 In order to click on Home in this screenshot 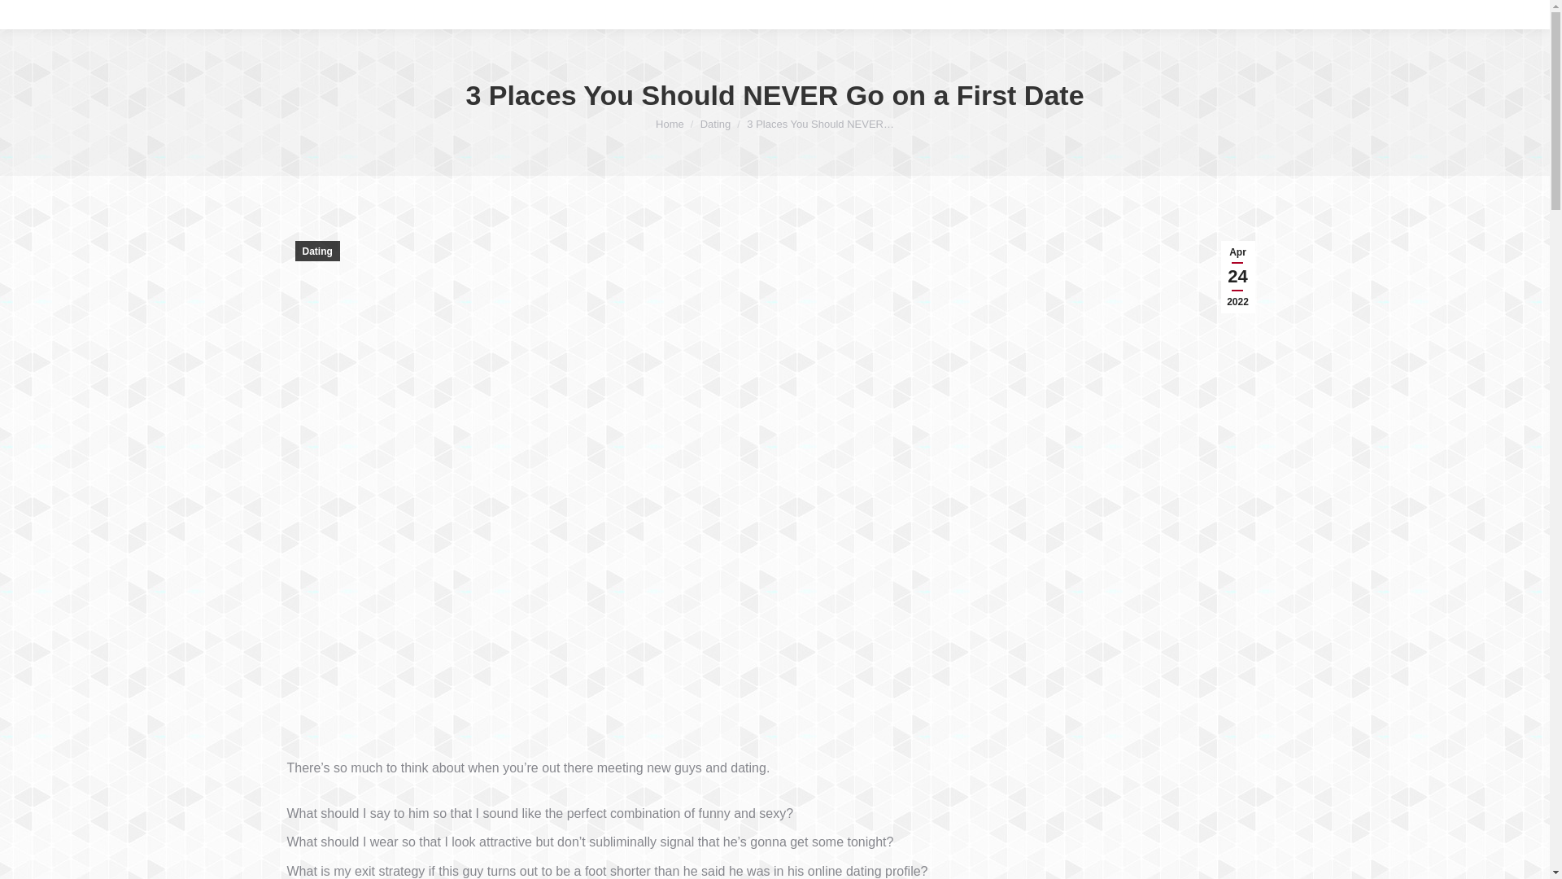, I will do `click(670, 124)`.